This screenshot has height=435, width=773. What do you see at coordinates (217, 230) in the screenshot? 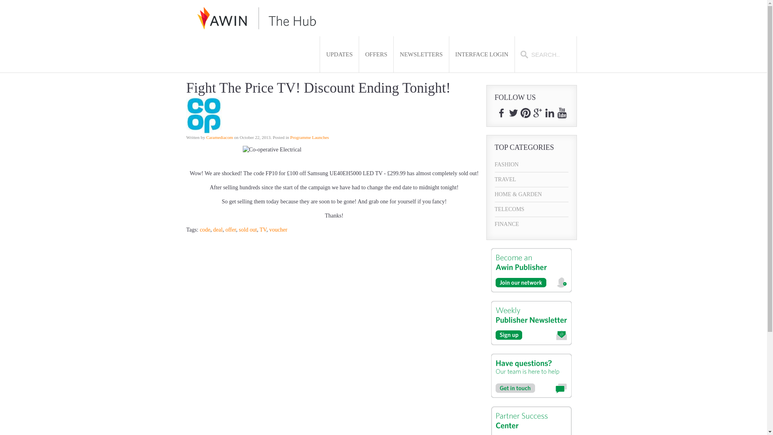
I see `deal` at bounding box center [217, 230].